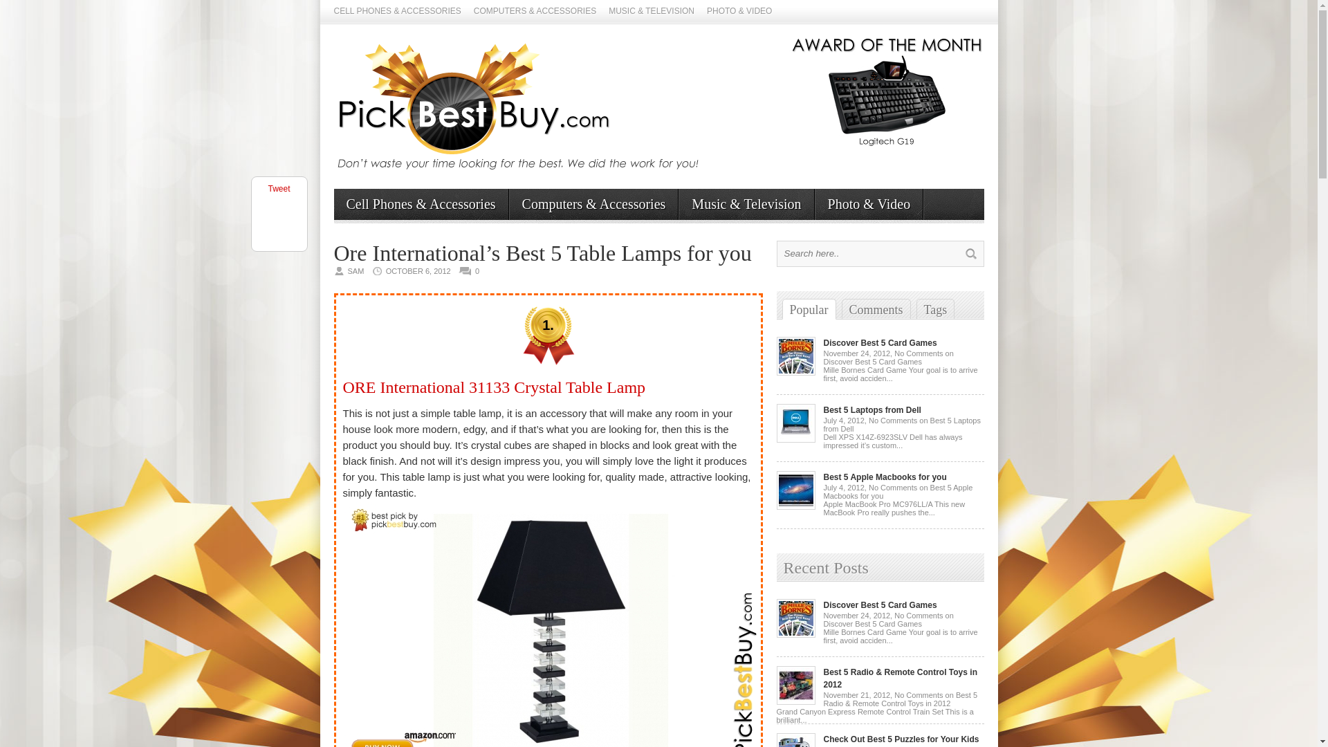 Image resolution: width=1328 pixels, height=747 pixels. I want to click on Discover Best 5 Card Games, so click(880, 343).